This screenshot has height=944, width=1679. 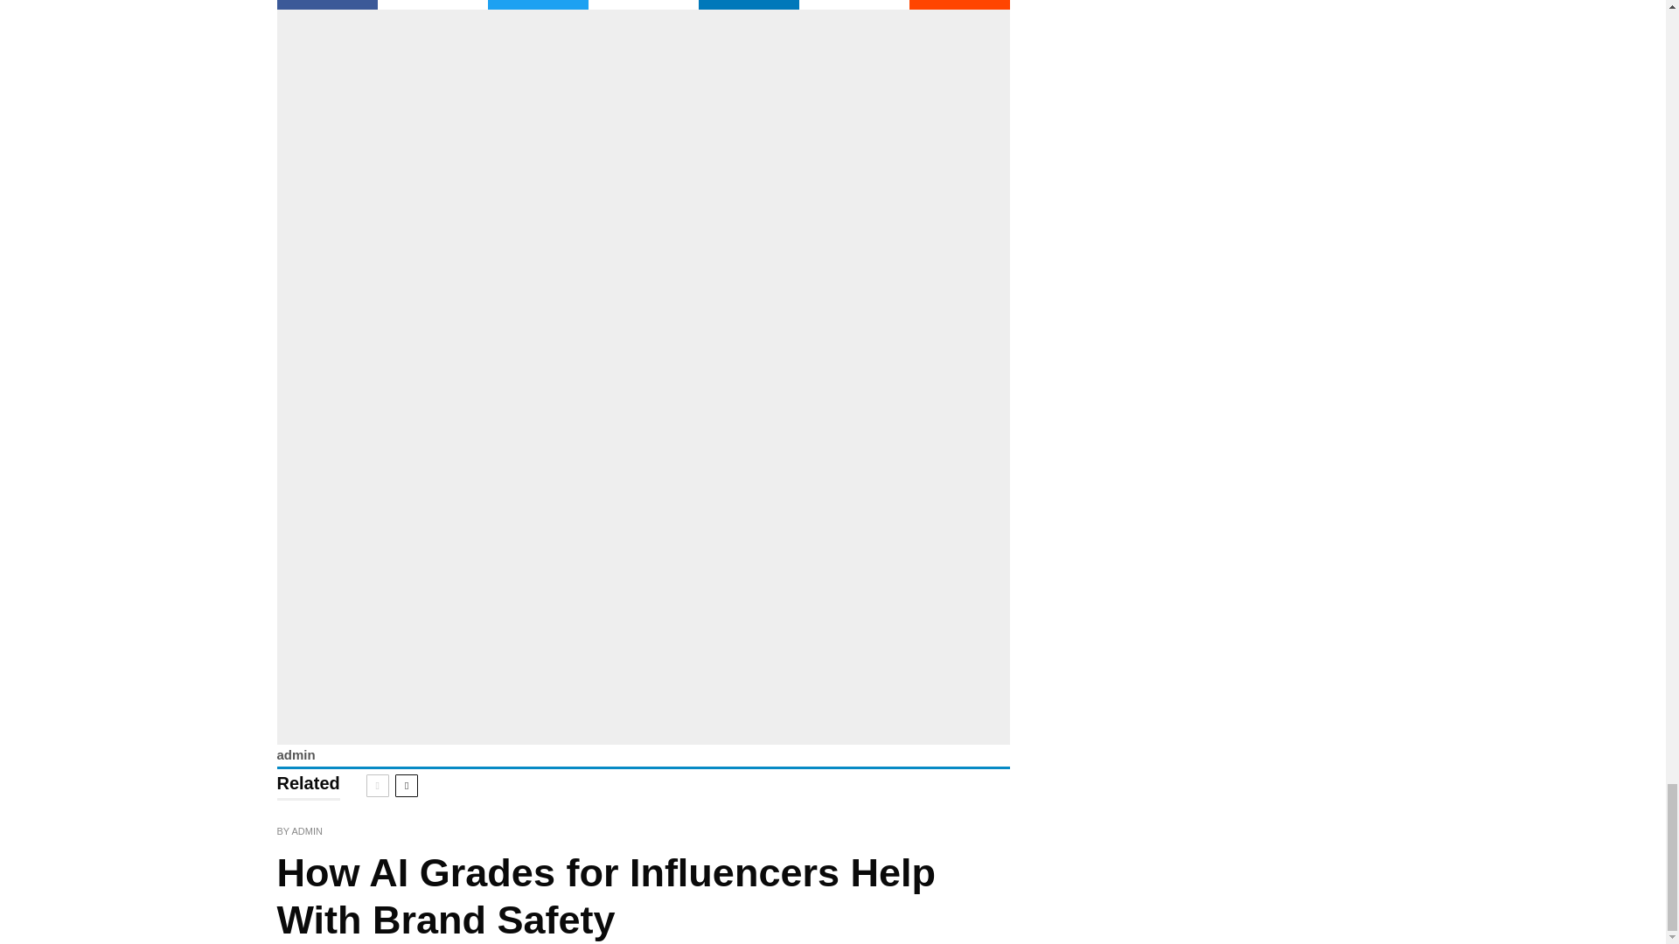 What do you see at coordinates (326, 4) in the screenshot?
I see `SHARE` at bounding box center [326, 4].